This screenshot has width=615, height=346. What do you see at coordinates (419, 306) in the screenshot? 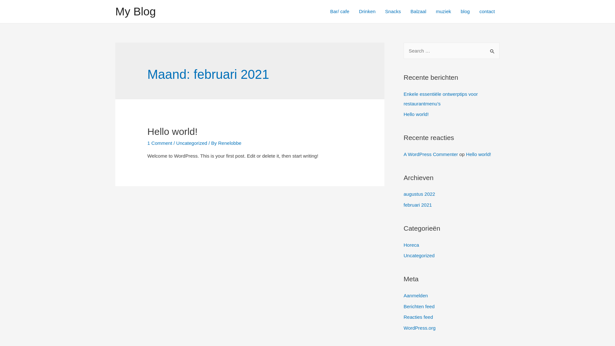
I see `Berichten feed` at bounding box center [419, 306].